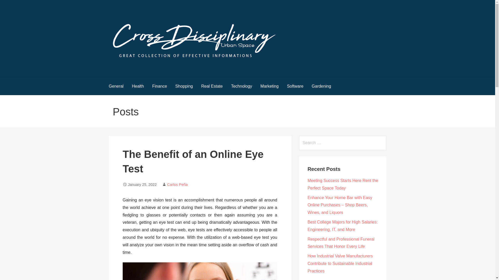  Describe the element at coordinates (343, 184) in the screenshot. I see `Meeting Success Starts Here Rent the Perfect Space Today` at that location.